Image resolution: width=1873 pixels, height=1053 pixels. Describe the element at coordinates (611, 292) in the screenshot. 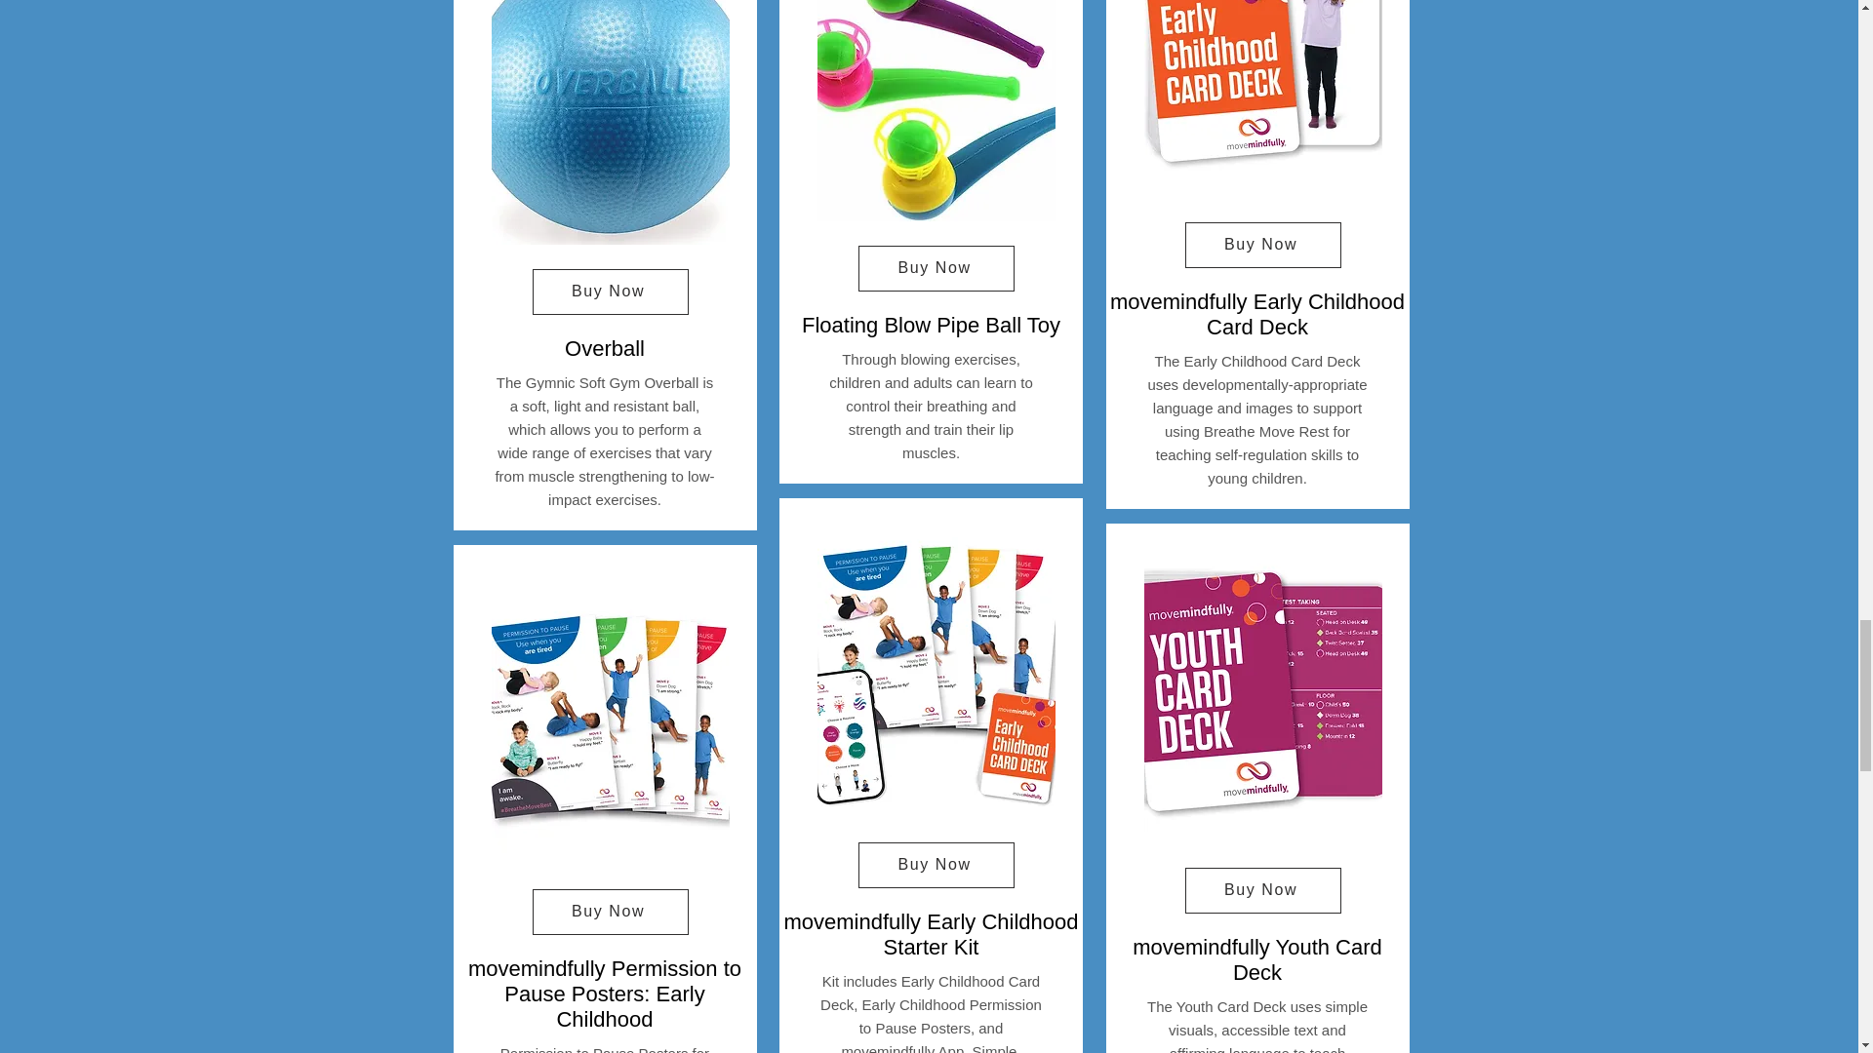

I see `Buy Now` at that location.